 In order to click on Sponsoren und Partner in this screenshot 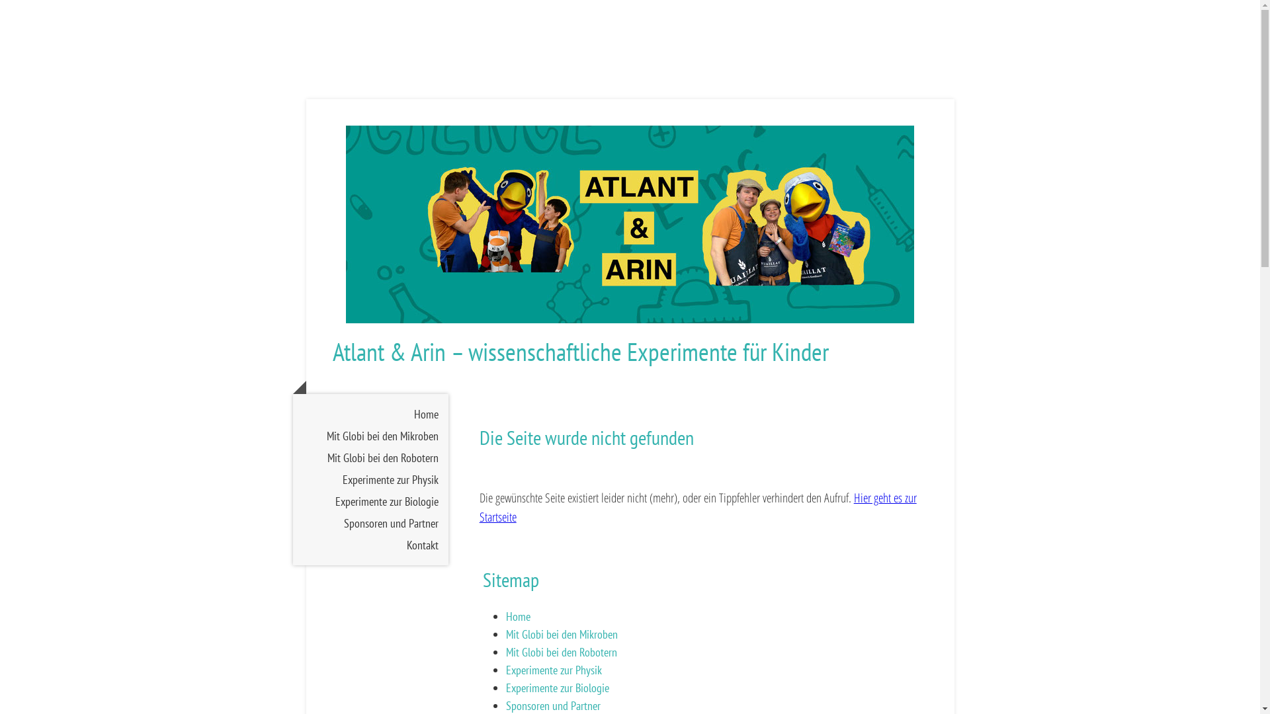, I will do `click(553, 706)`.